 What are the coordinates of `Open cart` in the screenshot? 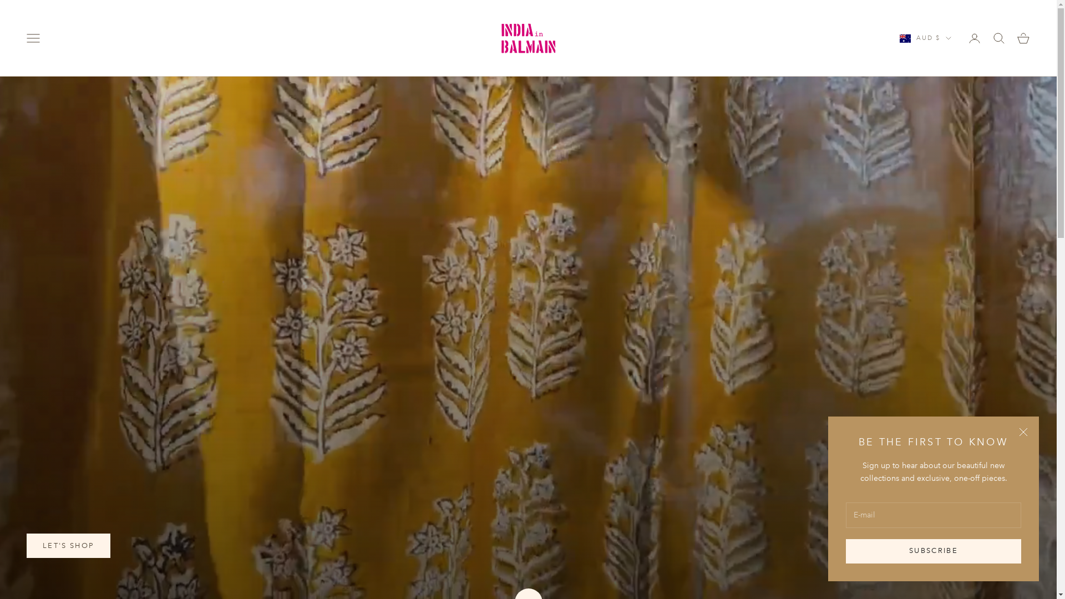 It's located at (1023, 38).